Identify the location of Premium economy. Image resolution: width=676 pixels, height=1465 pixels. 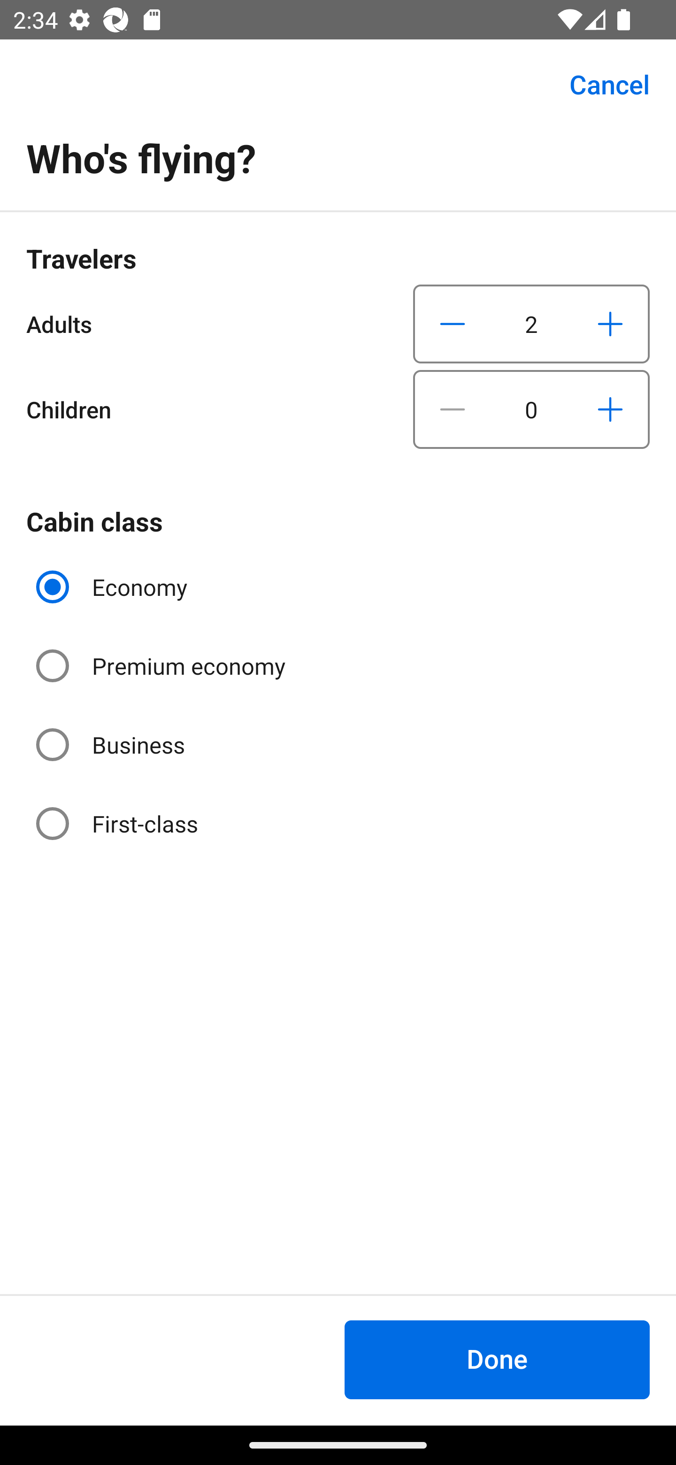
(162, 666).